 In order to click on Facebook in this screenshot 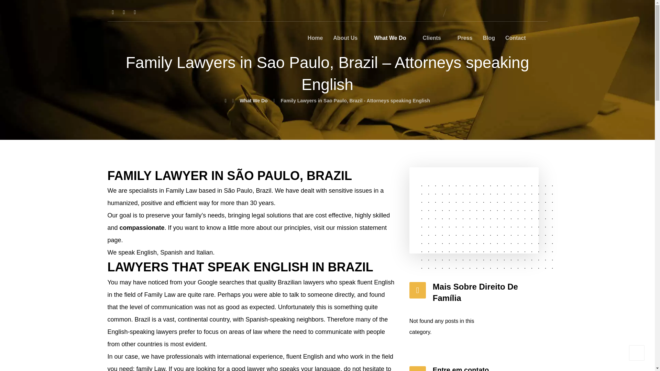, I will do `click(112, 12)`.